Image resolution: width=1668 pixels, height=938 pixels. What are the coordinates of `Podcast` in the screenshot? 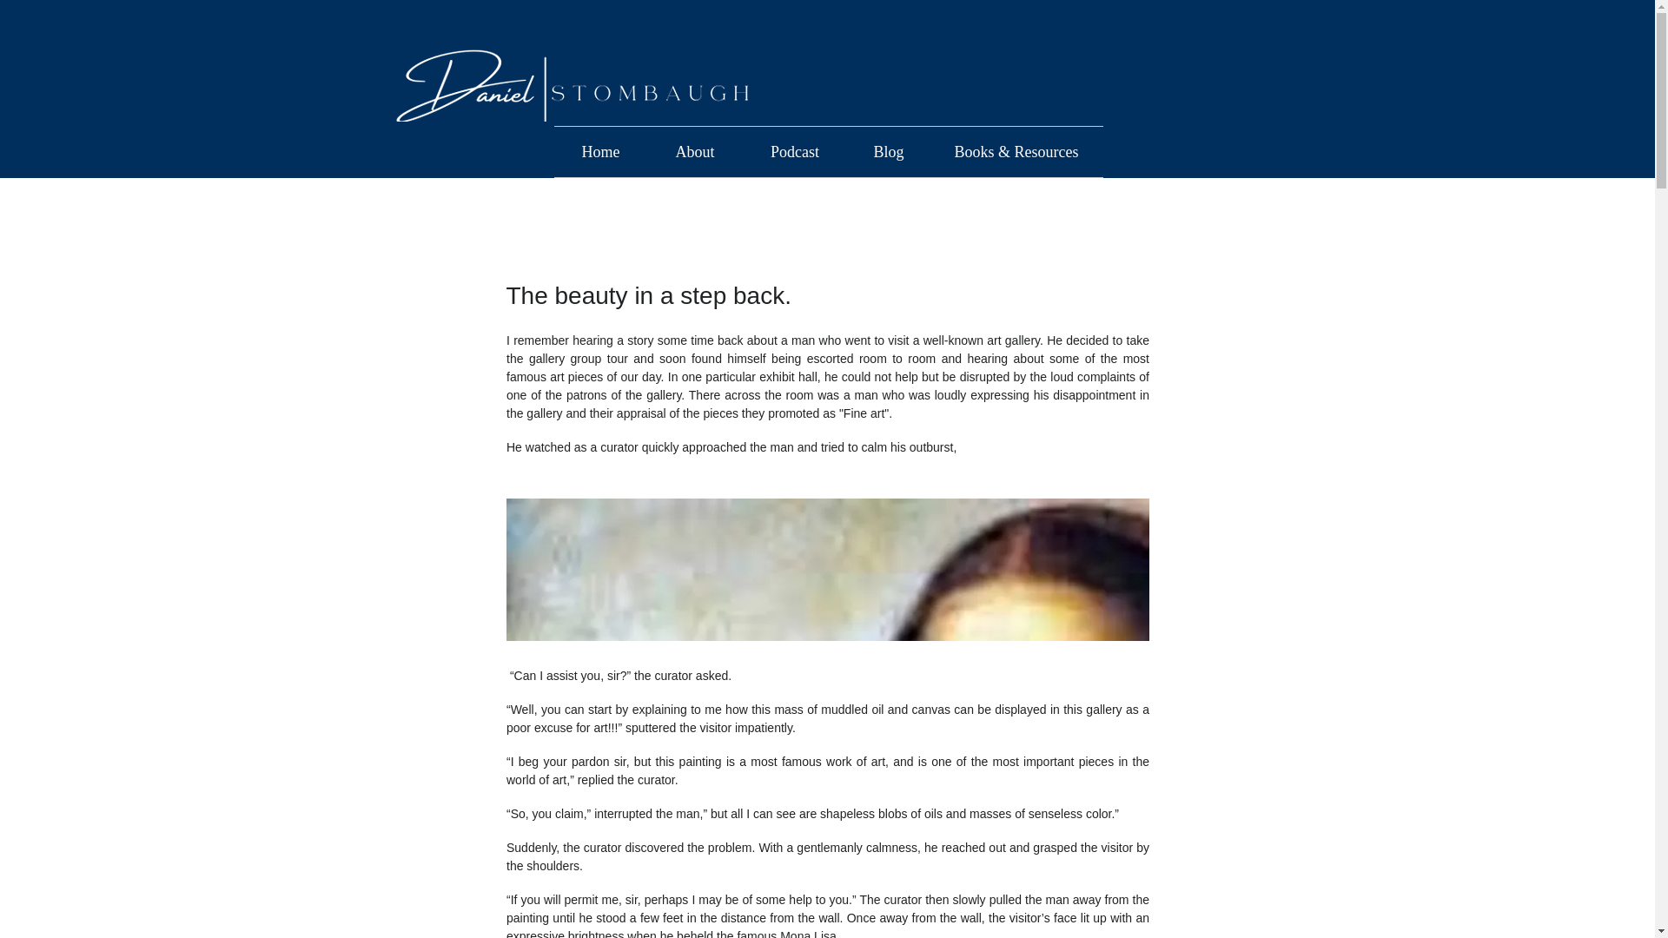 It's located at (794, 151).